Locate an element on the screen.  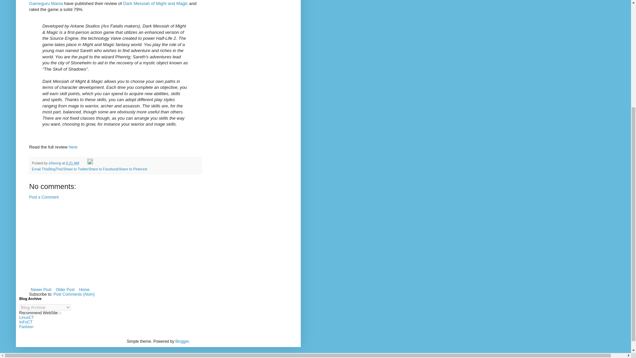
Email Post is located at coordinates (83, 163).